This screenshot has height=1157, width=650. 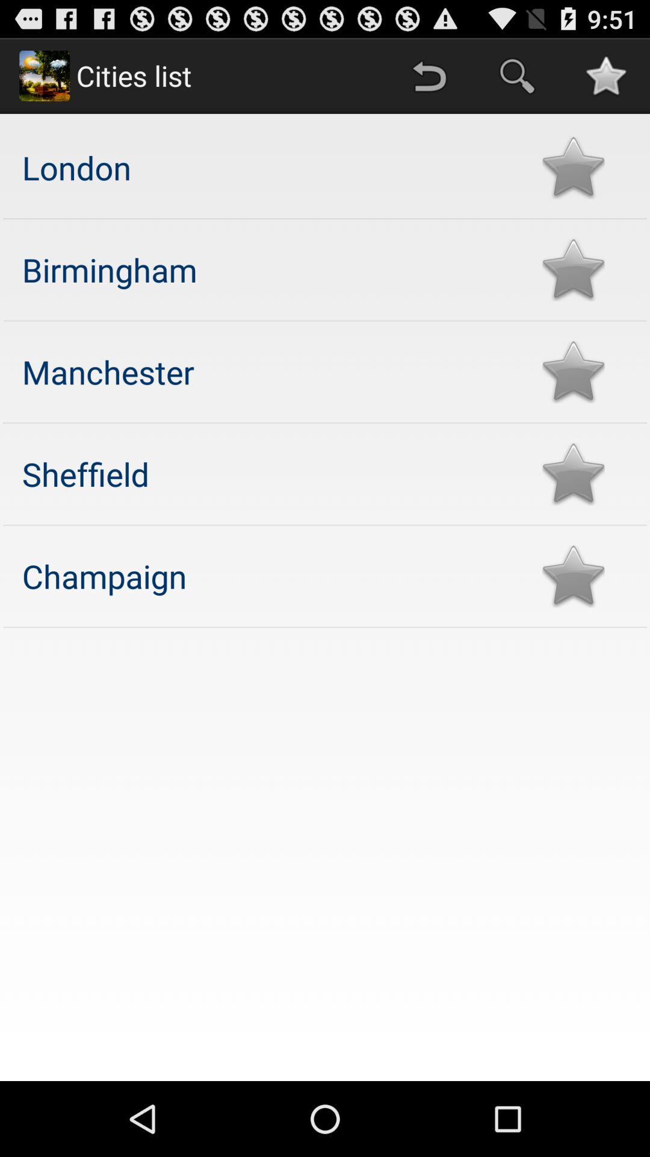 I want to click on bookmark city, so click(x=573, y=371).